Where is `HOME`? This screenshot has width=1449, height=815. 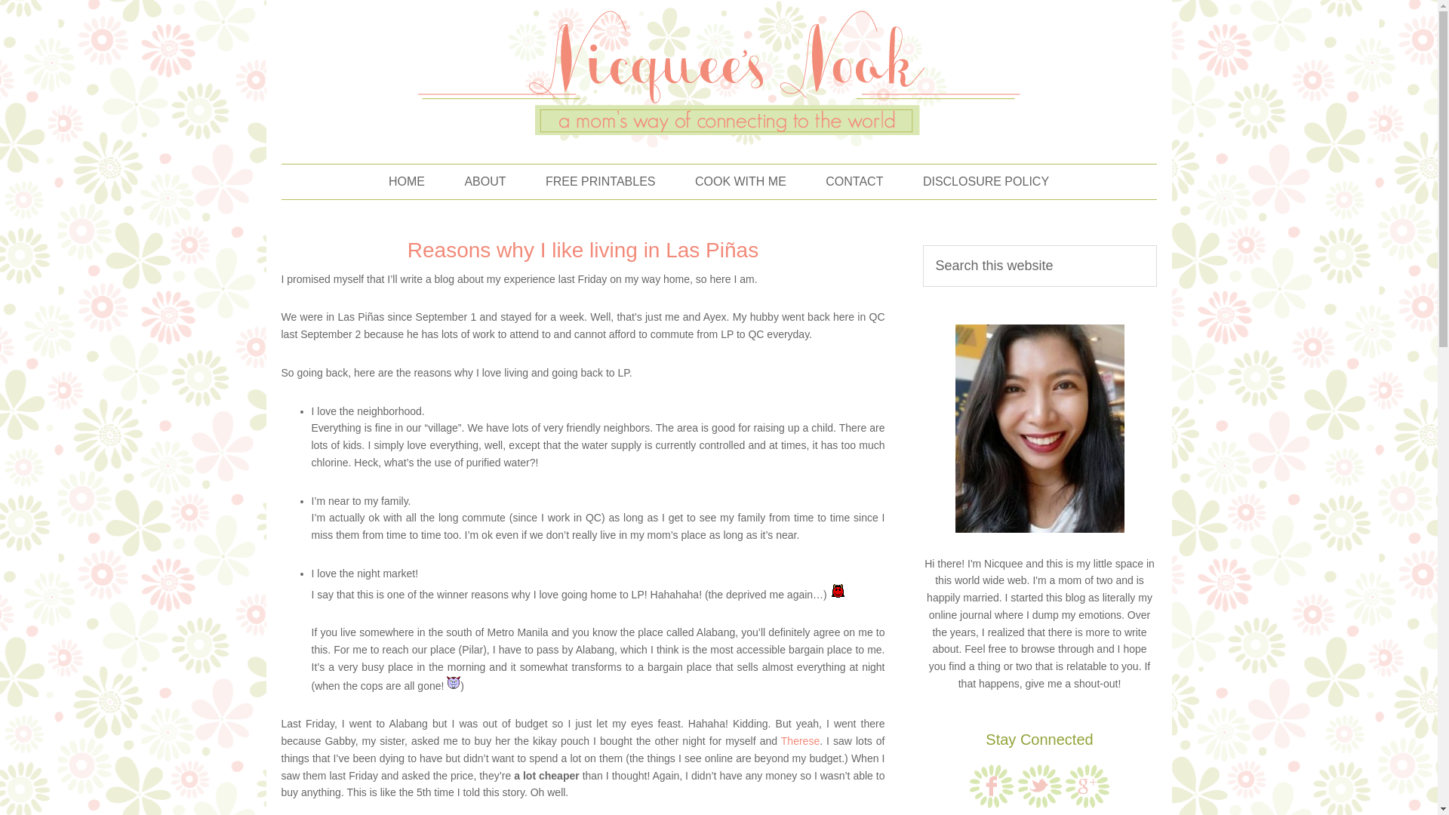 HOME is located at coordinates (407, 181).